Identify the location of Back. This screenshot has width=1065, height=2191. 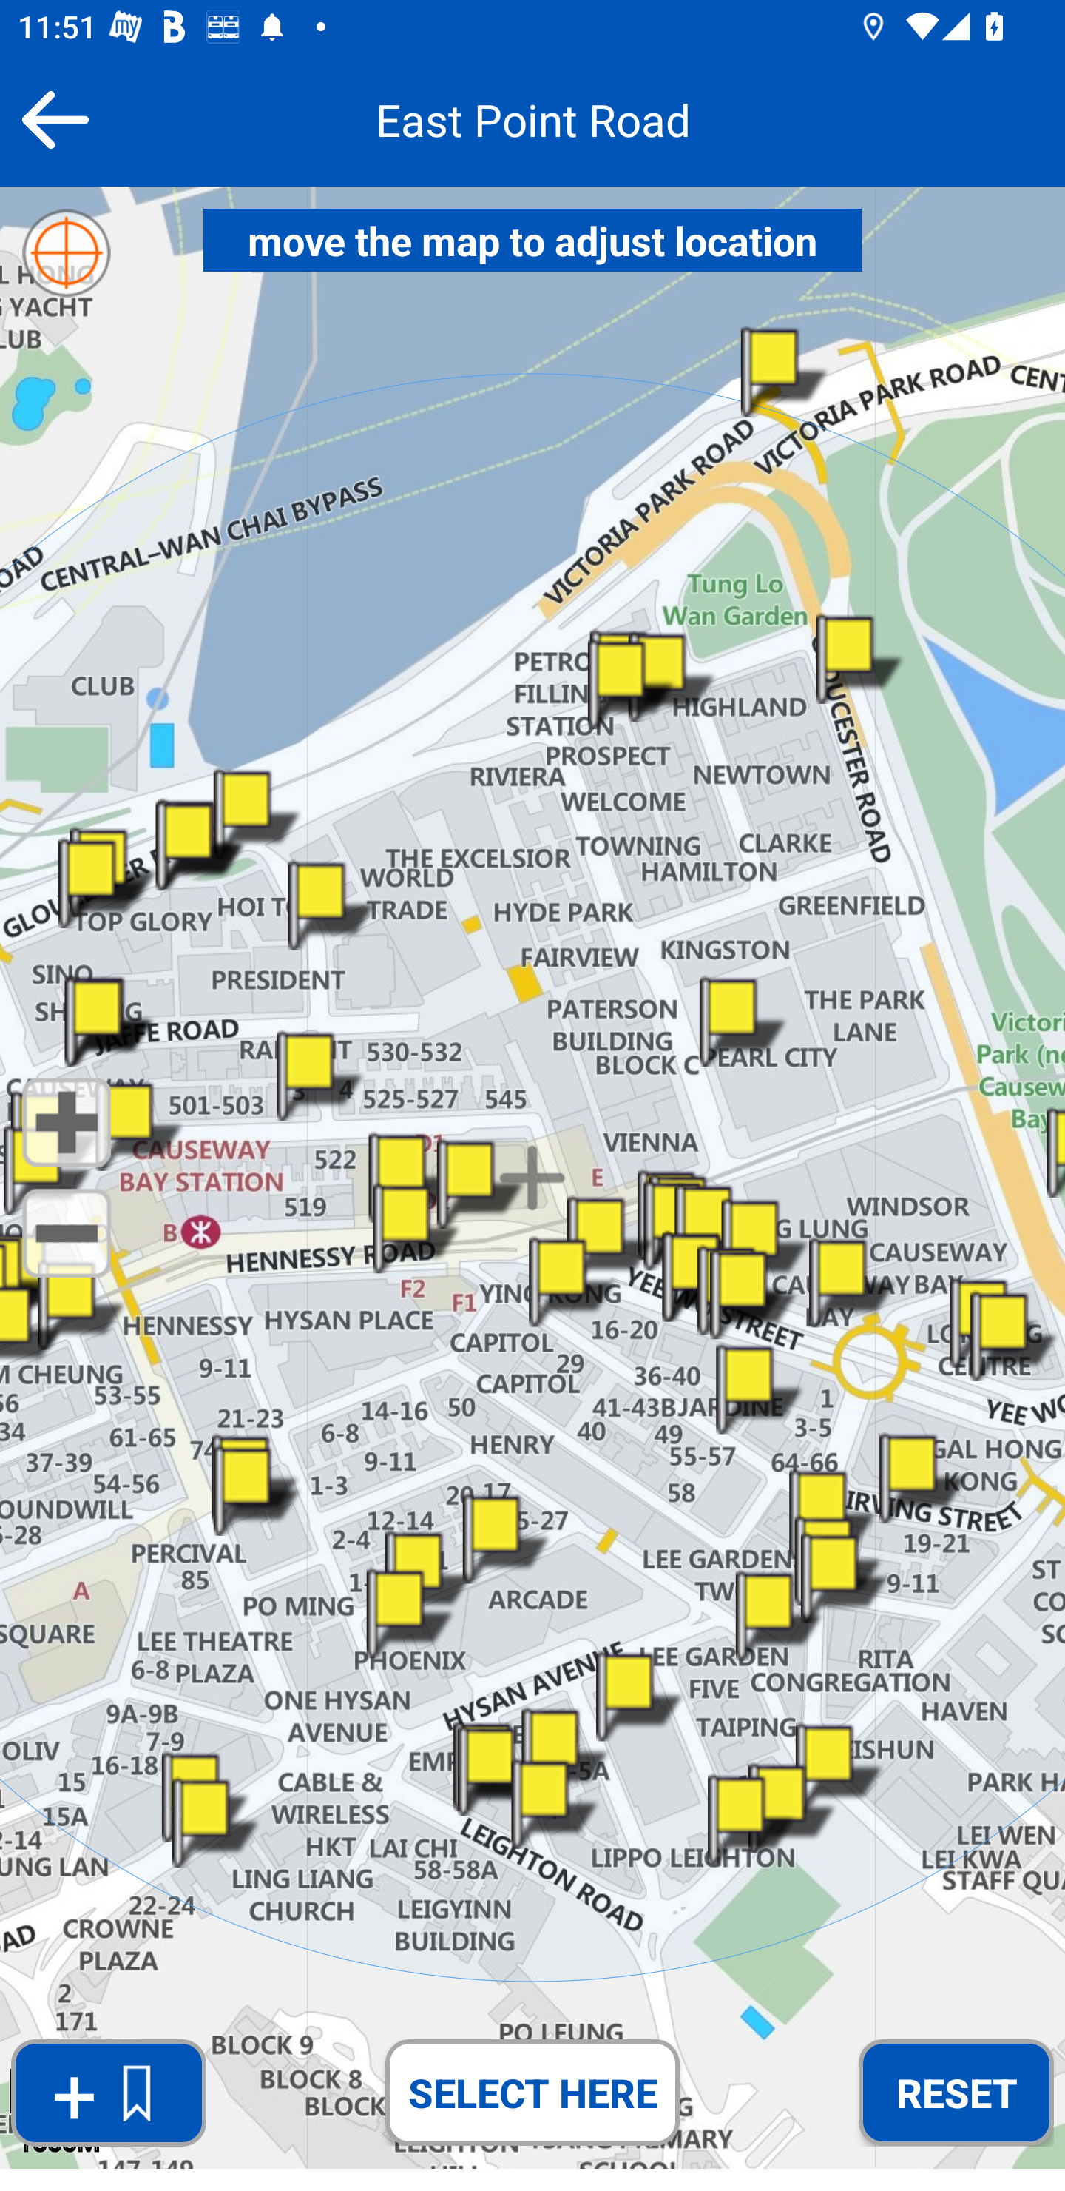
(55, 119).